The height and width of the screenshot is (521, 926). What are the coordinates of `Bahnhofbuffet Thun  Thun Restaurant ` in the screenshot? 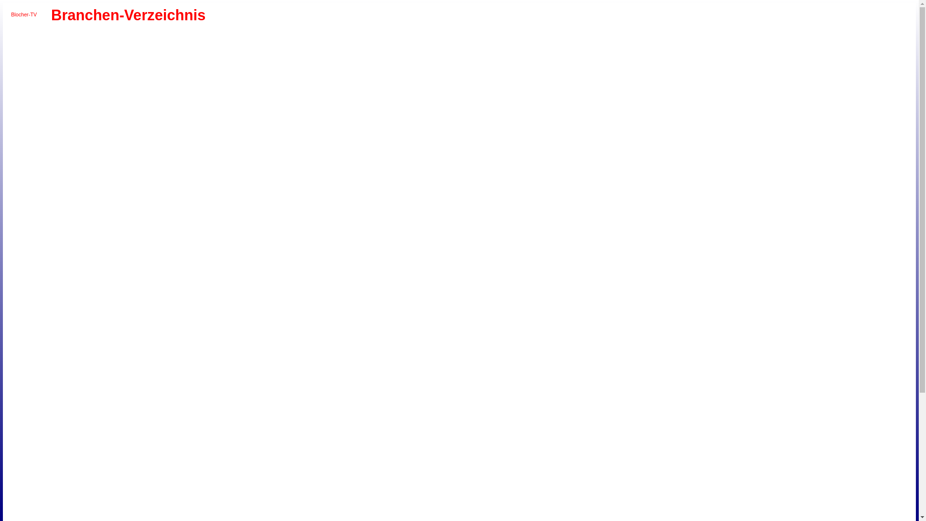 It's located at (247, 471).